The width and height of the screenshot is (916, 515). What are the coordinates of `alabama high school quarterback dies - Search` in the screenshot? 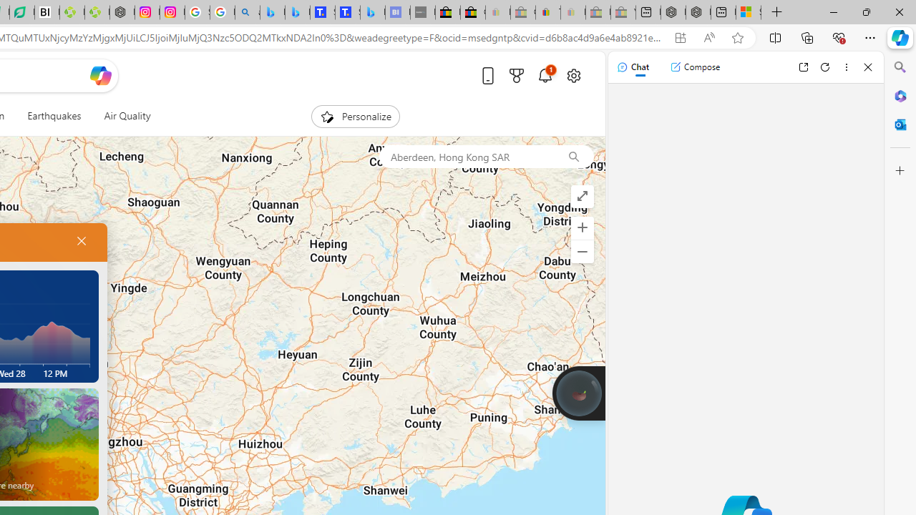 It's located at (248, 13).